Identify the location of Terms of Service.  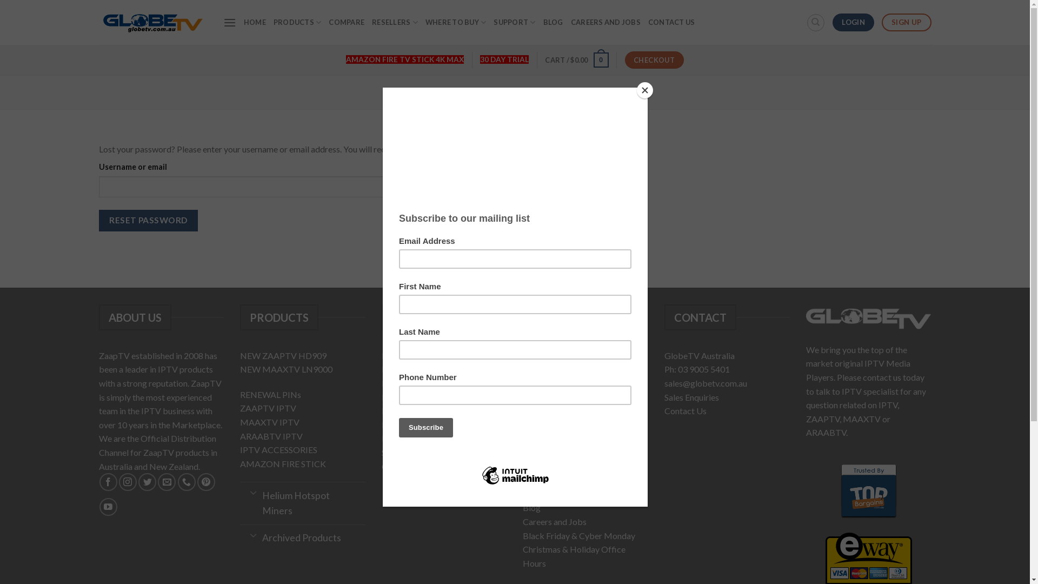
(554, 438).